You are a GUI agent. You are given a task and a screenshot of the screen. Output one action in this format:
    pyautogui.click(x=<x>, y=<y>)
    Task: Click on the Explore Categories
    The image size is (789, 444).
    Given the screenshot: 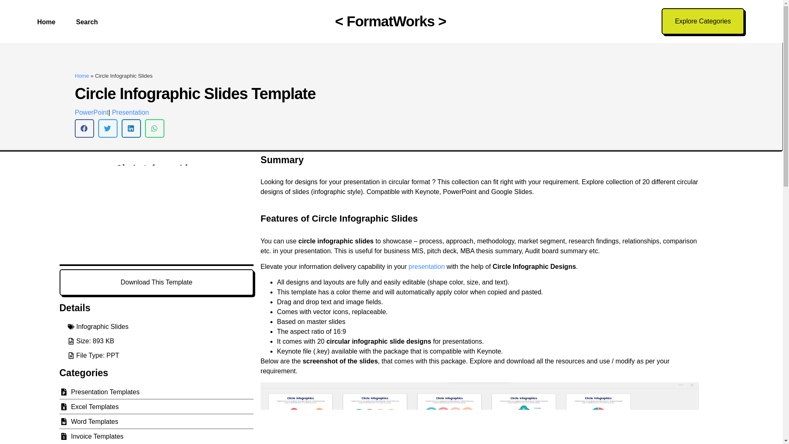 What is the action you would take?
    pyautogui.click(x=703, y=21)
    